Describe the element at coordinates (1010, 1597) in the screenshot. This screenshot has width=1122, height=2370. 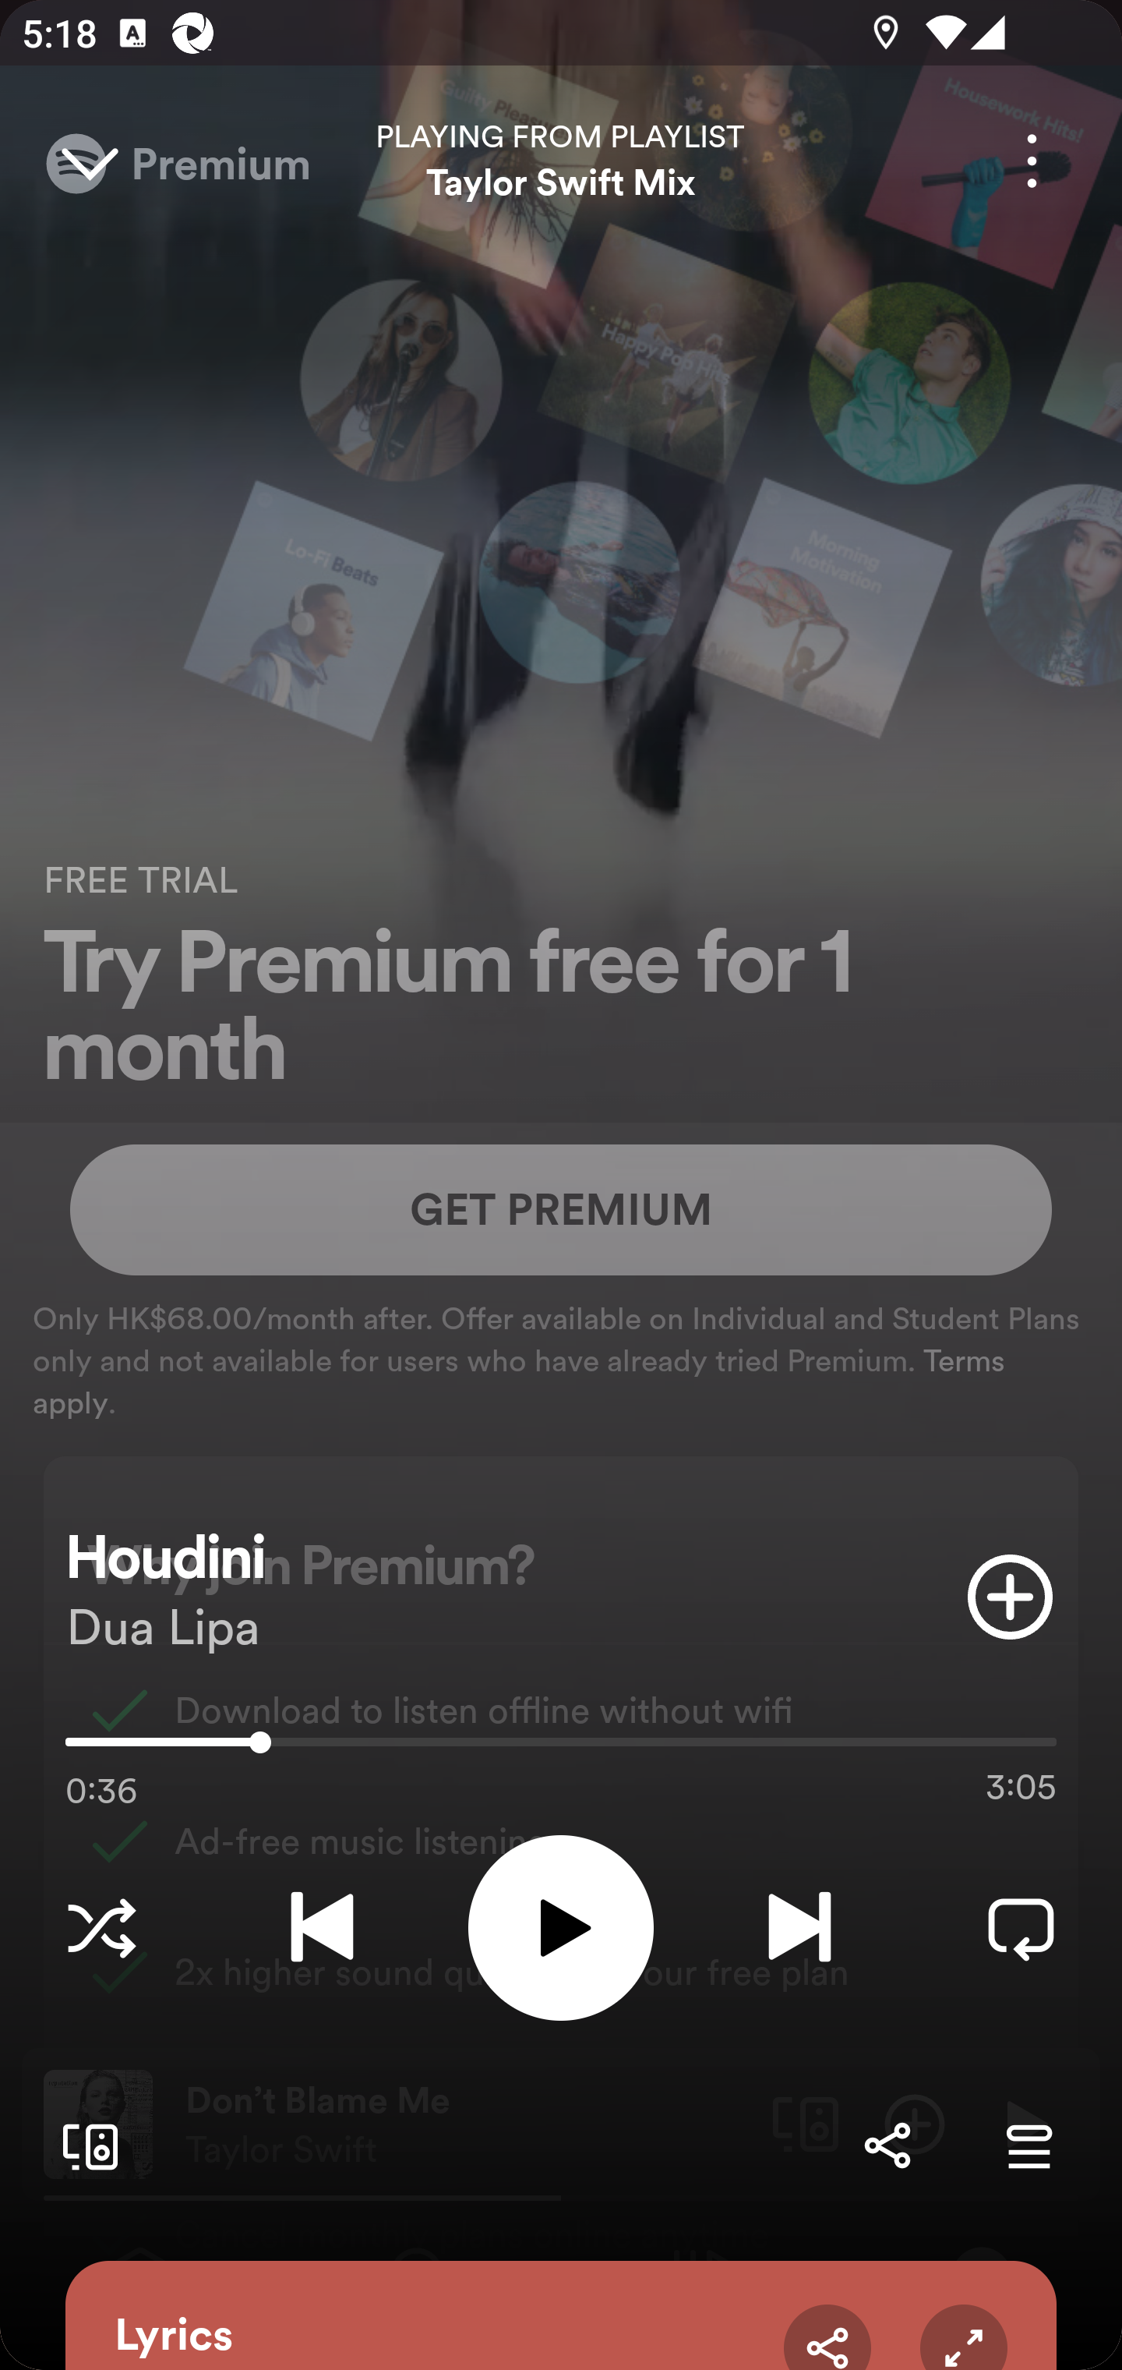
I see `Add item` at that location.